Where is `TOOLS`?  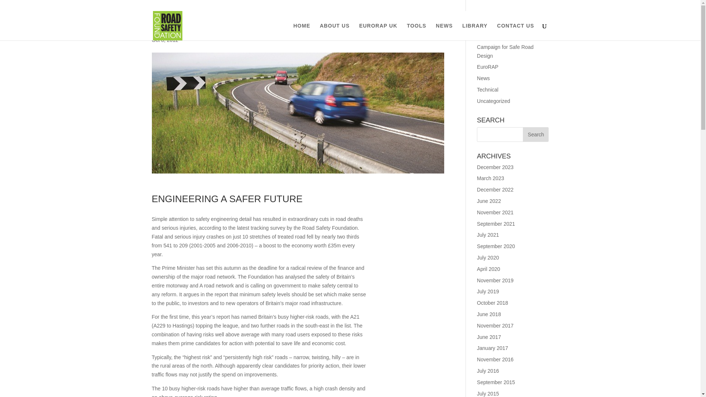 TOOLS is located at coordinates (416, 32).